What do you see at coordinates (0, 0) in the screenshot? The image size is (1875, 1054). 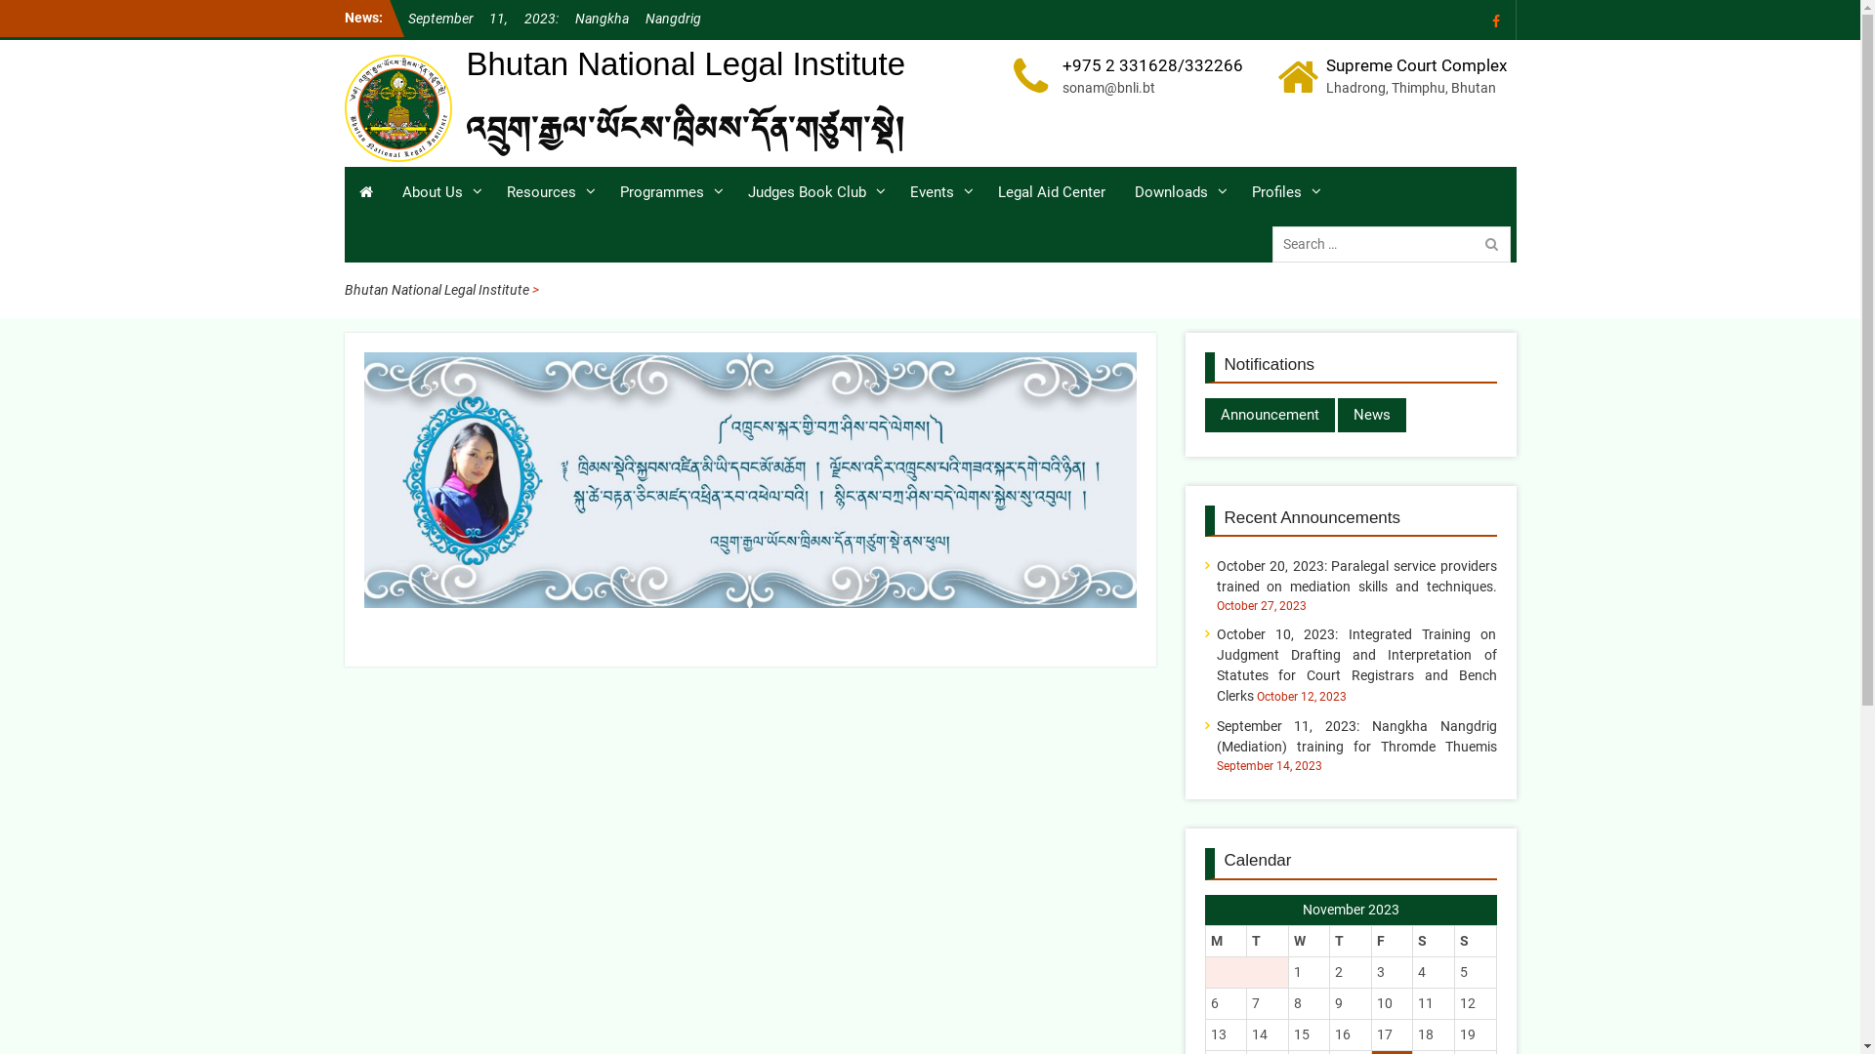 I see `Skip to content` at bounding box center [0, 0].